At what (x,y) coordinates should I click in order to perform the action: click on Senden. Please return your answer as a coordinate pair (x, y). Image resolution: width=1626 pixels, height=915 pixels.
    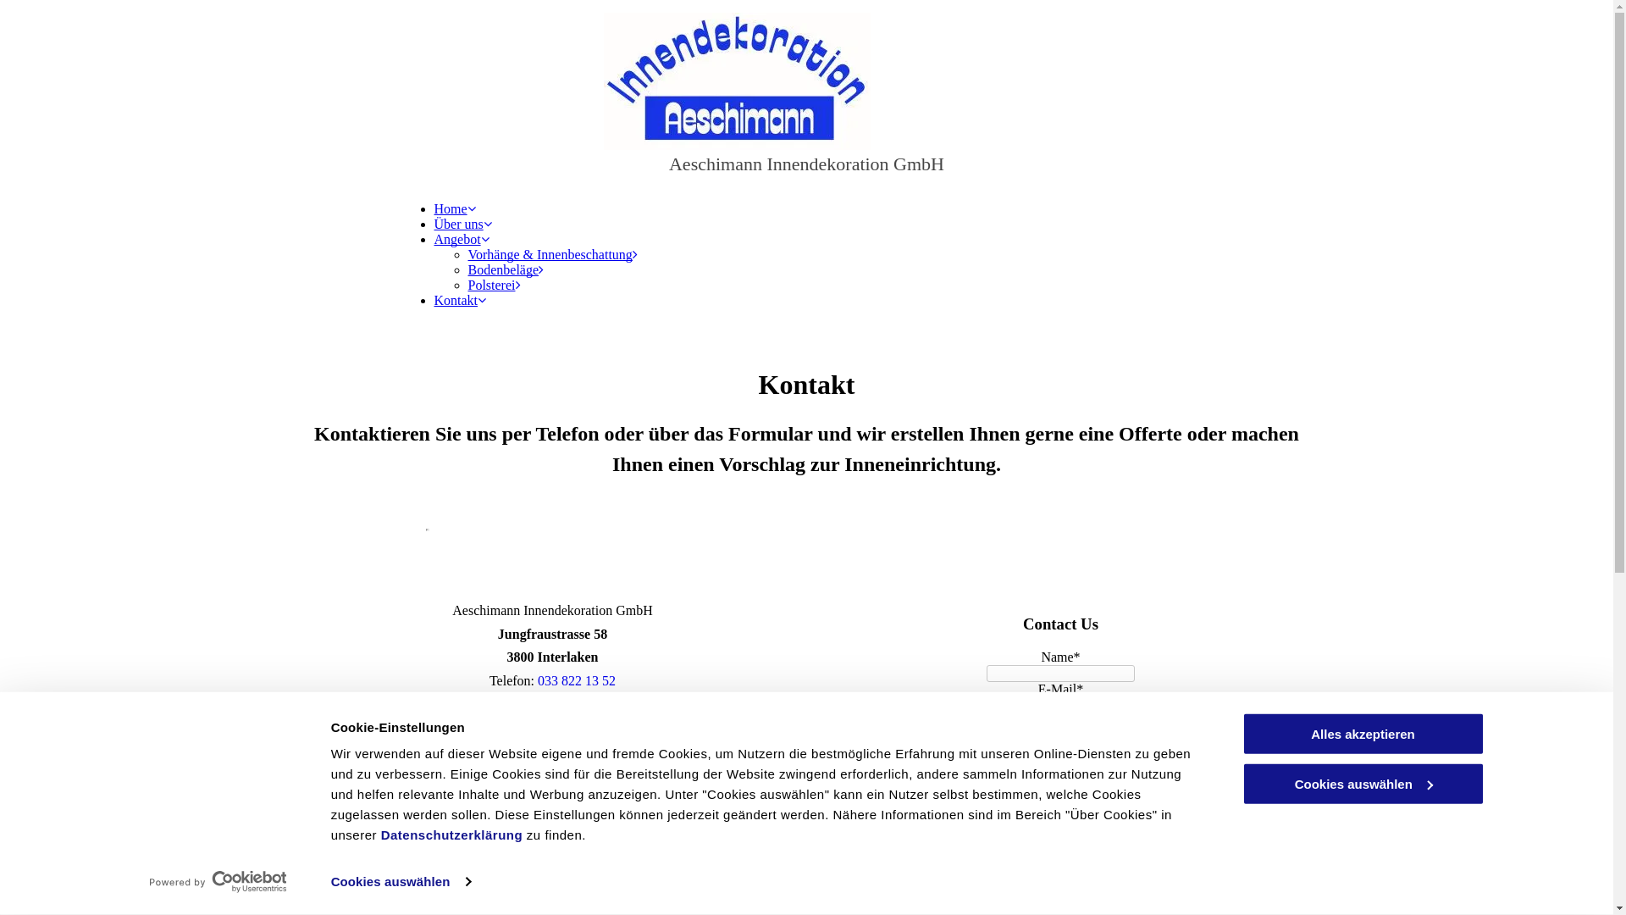
    Looking at the image, I should click on (855, 875).